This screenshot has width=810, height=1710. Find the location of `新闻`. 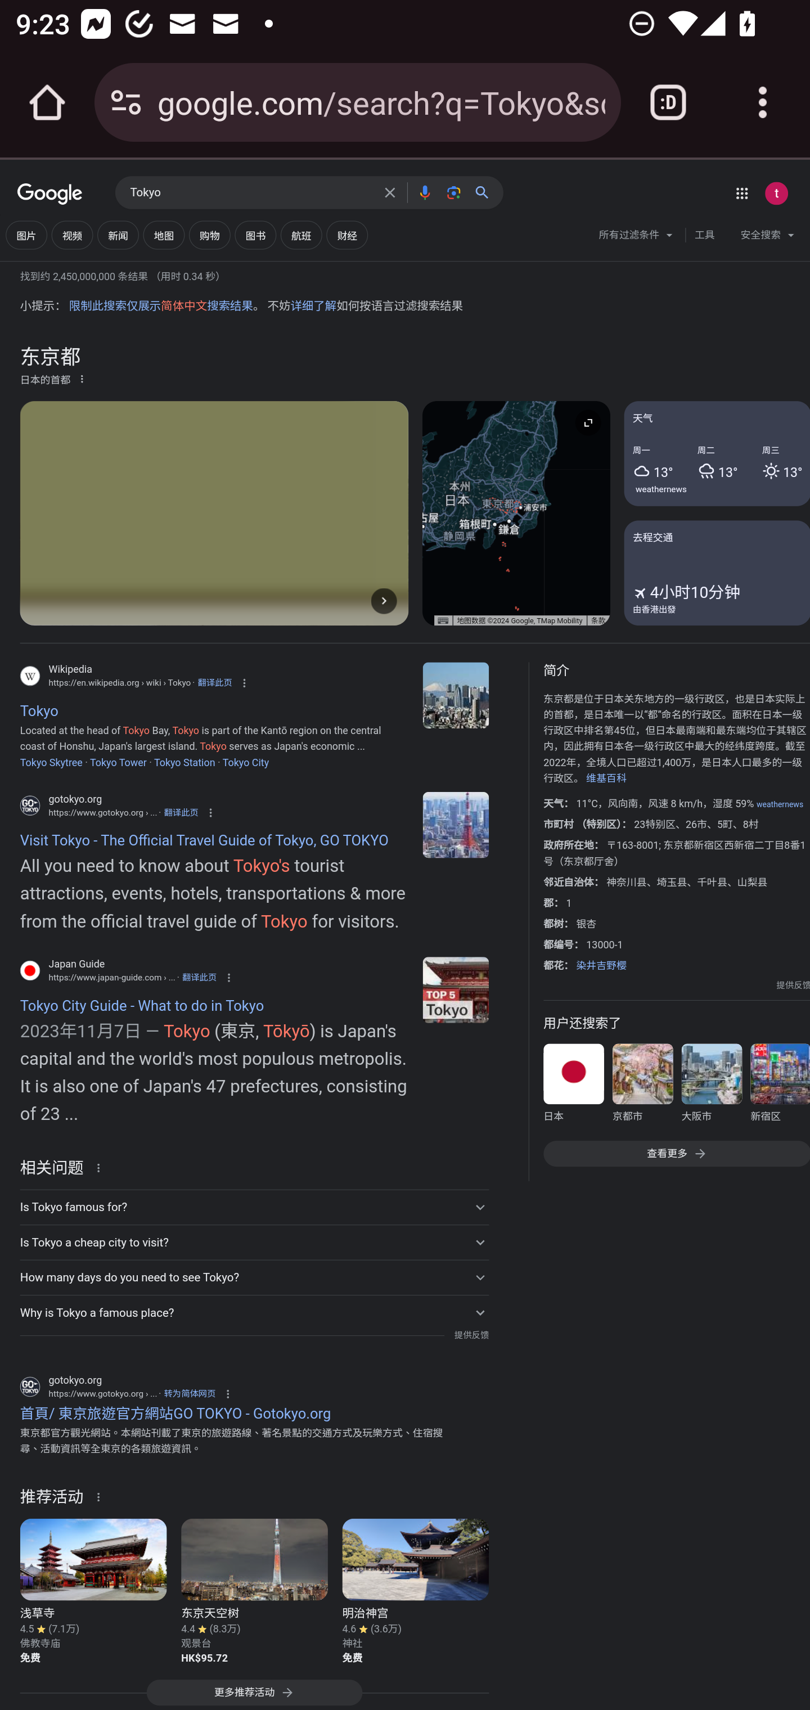

新闻 is located at coordinates (118, 235).